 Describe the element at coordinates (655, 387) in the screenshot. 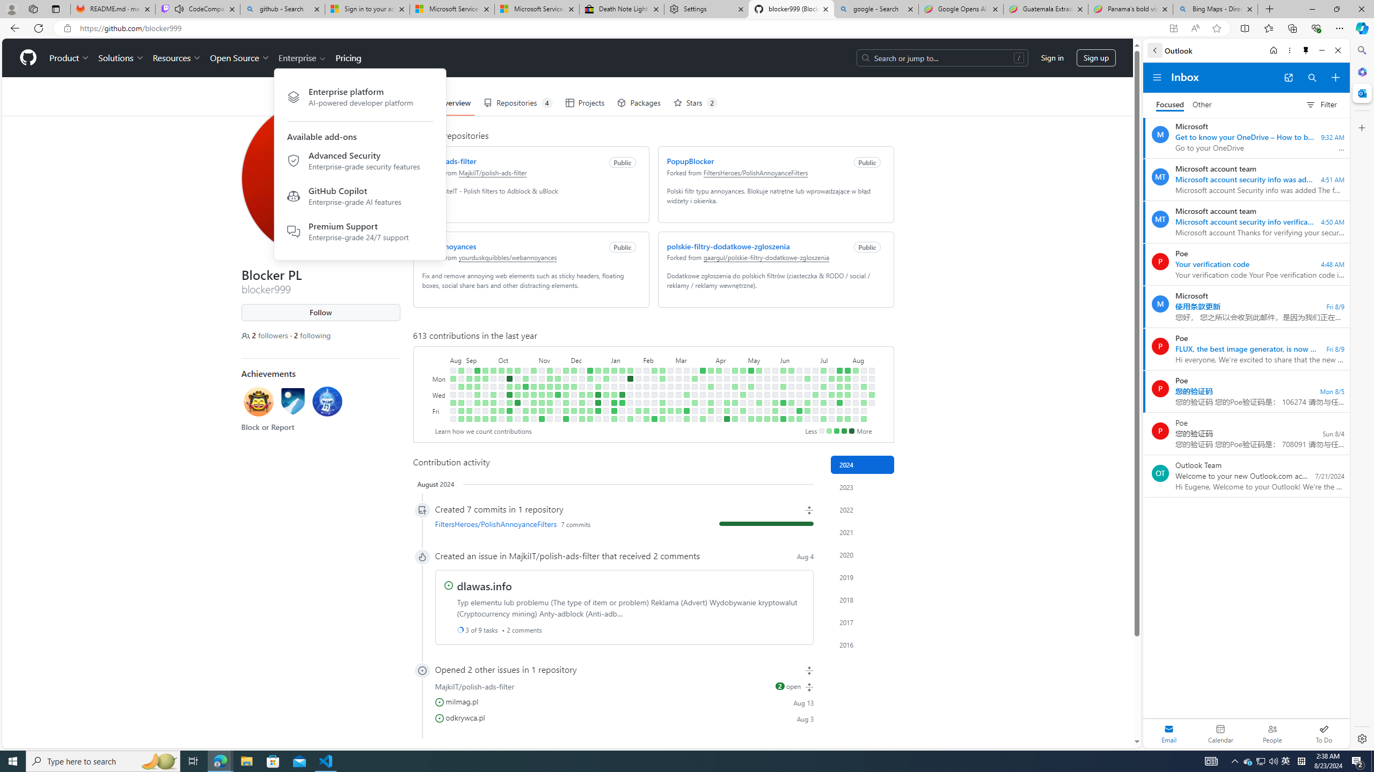

I see `No contributions on February 13th.` at that location.